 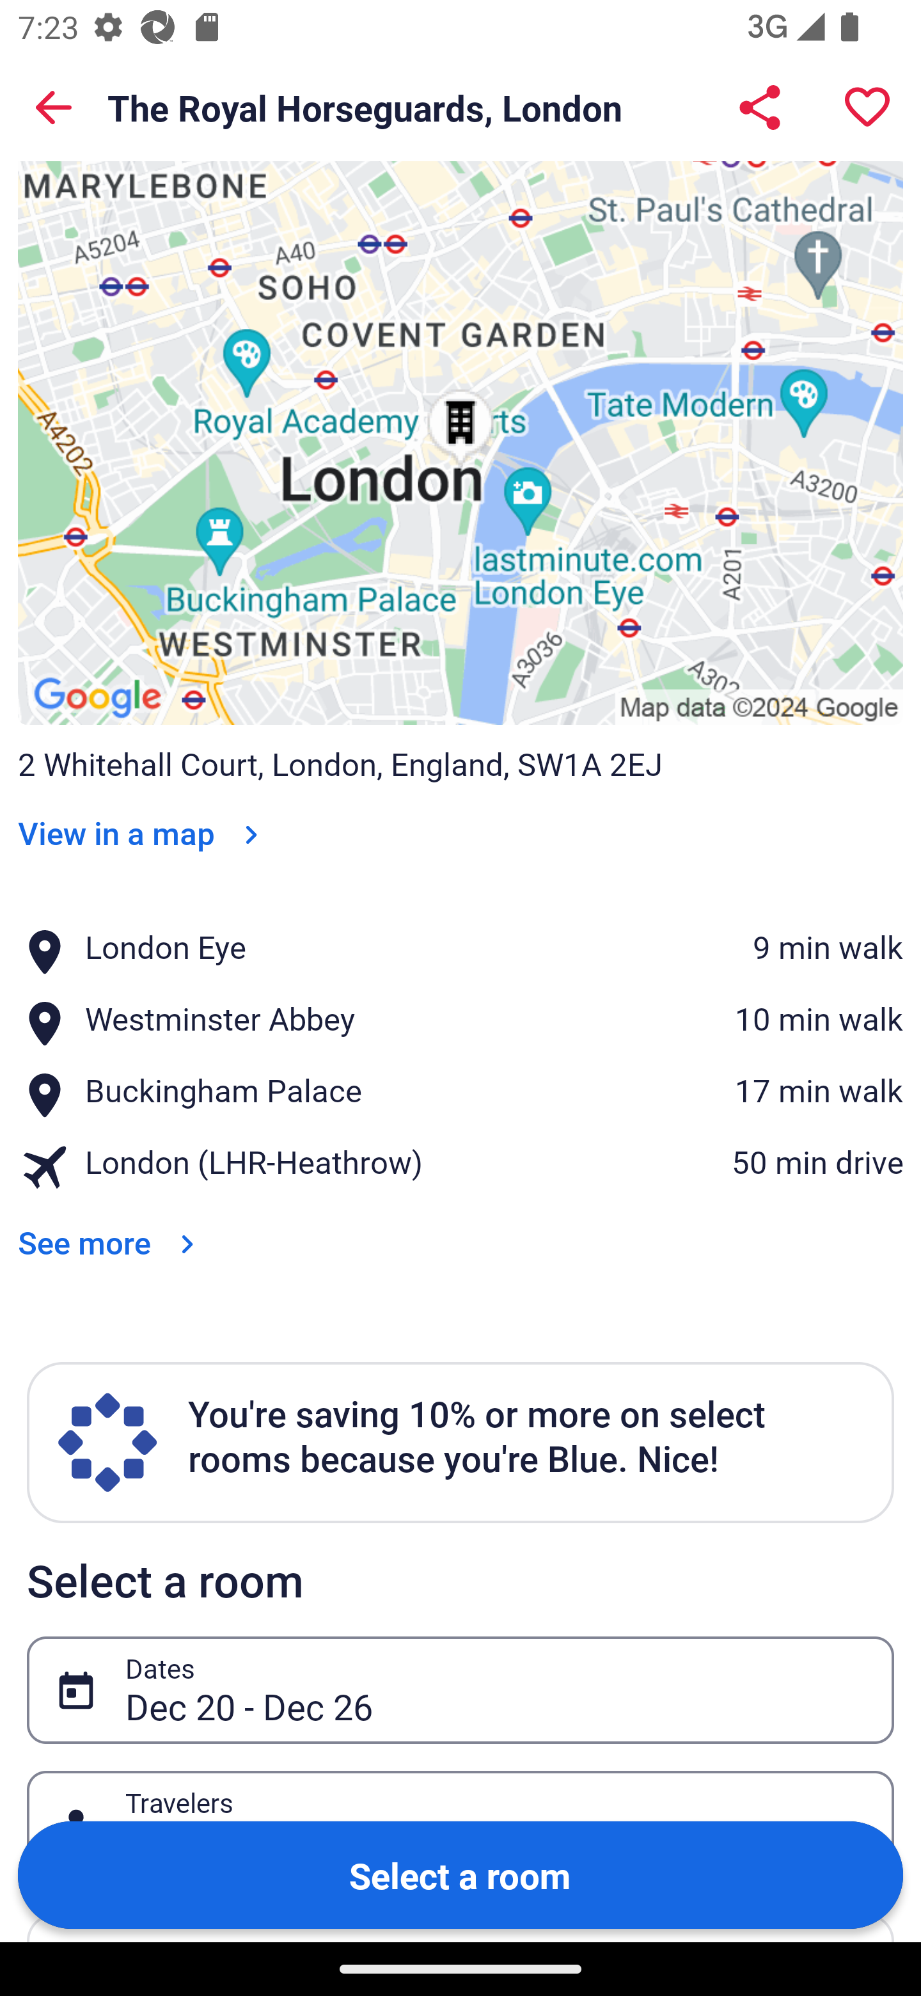 I want to click on Dec 20 - Dec 26 Dates, so click(x=460, y=1690).